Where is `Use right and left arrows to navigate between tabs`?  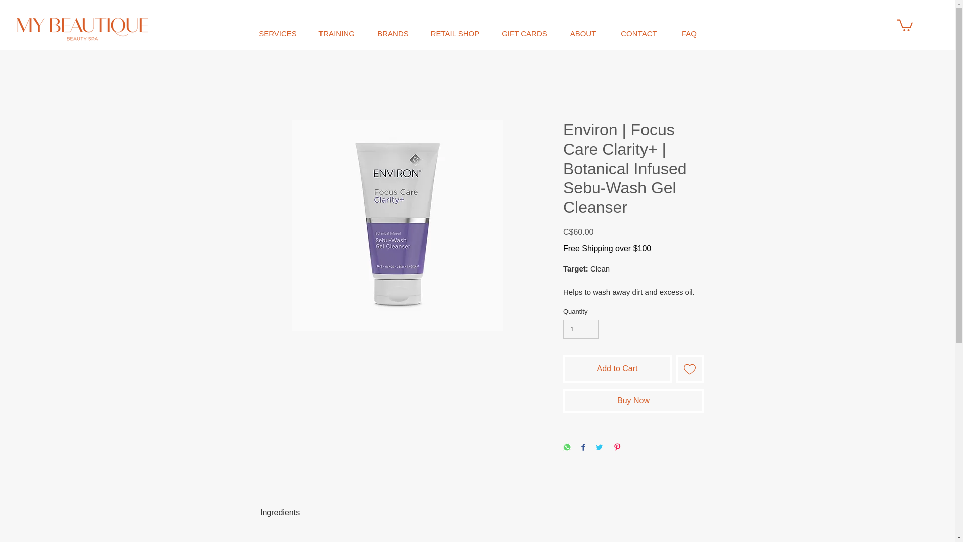 Use right and left arrows to navigate between tabs is located at coordinates (280, 513).